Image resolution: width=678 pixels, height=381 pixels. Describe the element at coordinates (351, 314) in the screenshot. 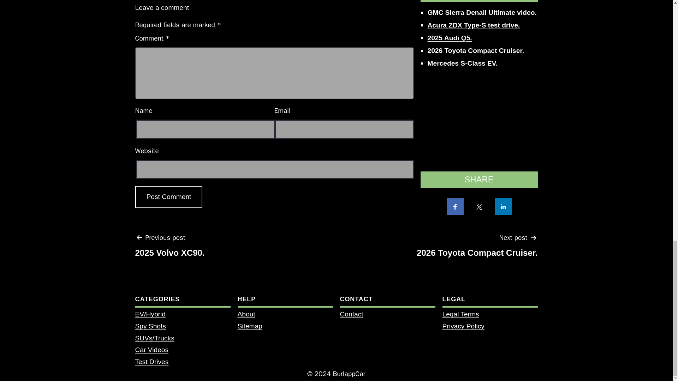

I see `Contact` at that location.